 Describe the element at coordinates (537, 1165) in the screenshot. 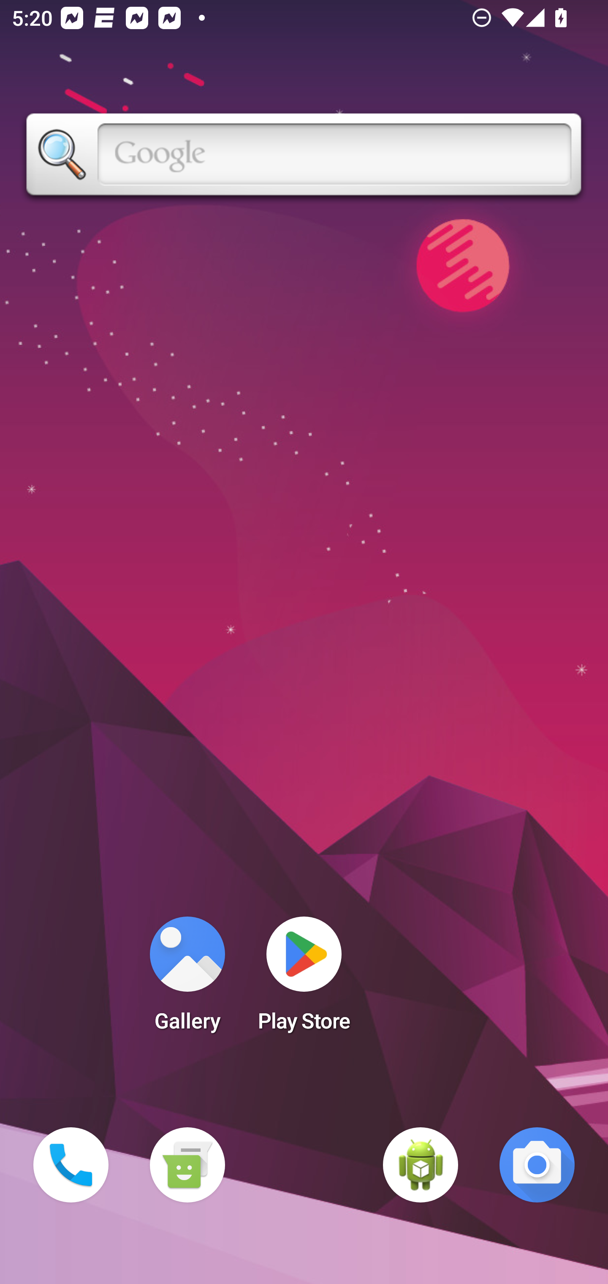

I see `Camera` at that location.